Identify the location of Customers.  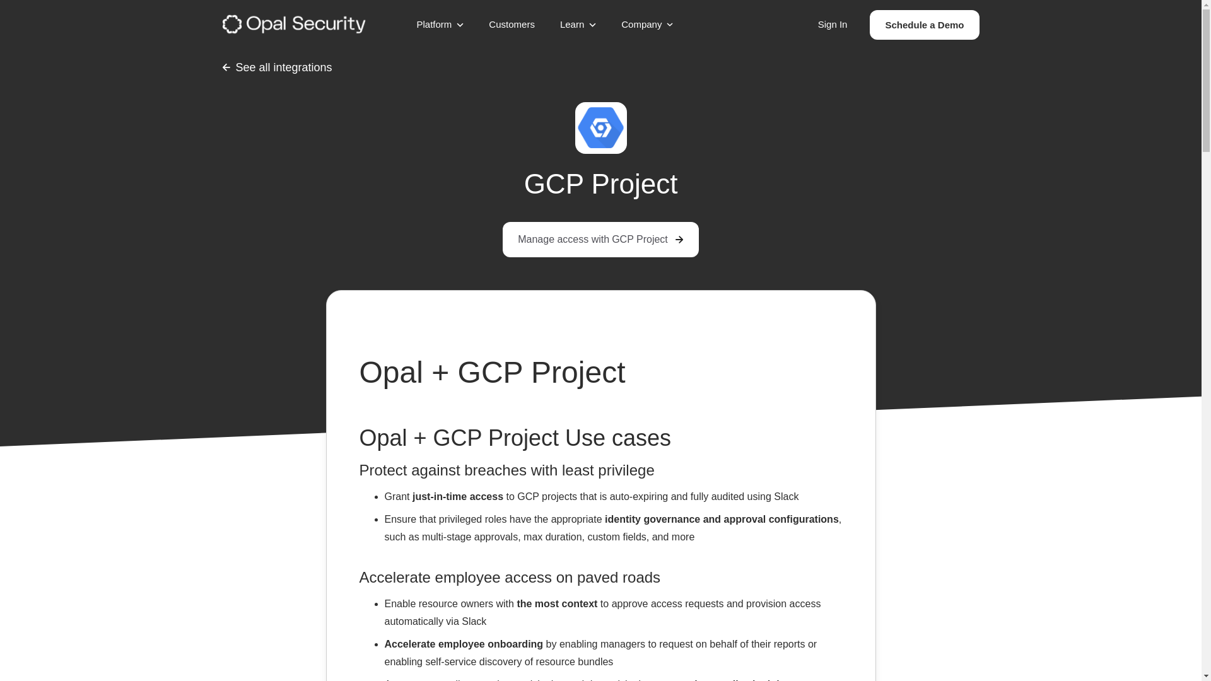
(923, 25).